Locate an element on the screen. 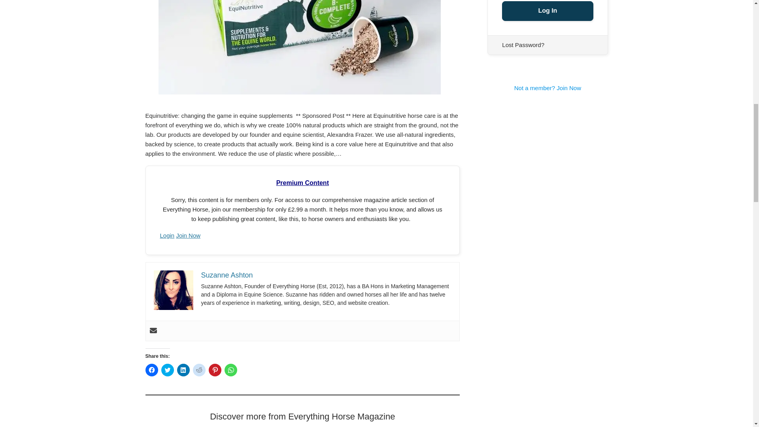 The image size is (759, 427). Click to share on Reddit is located at coordinates (199, 370).